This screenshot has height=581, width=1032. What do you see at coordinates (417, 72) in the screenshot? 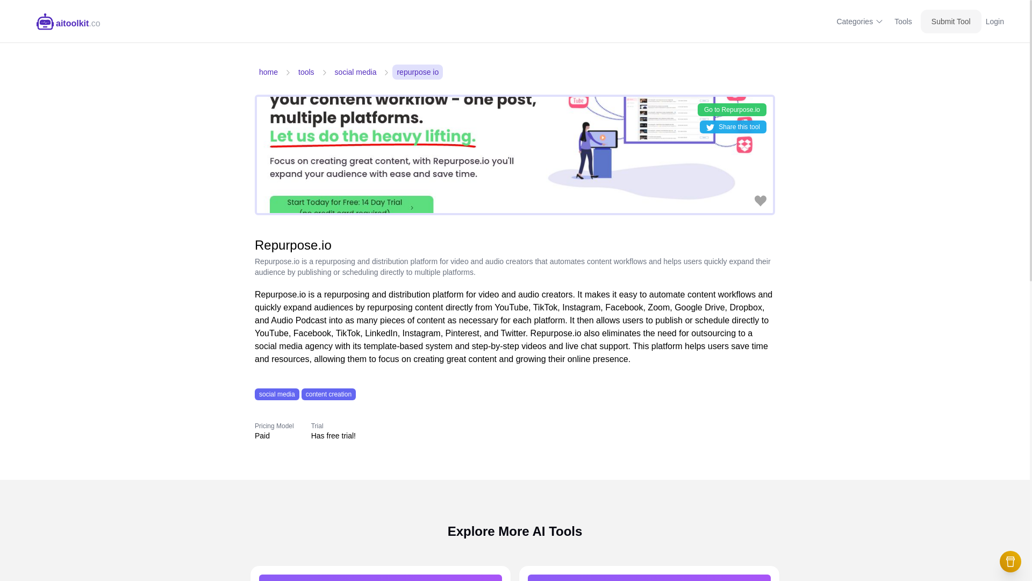
I see `repurpose io` at bounding box center [417, 72].